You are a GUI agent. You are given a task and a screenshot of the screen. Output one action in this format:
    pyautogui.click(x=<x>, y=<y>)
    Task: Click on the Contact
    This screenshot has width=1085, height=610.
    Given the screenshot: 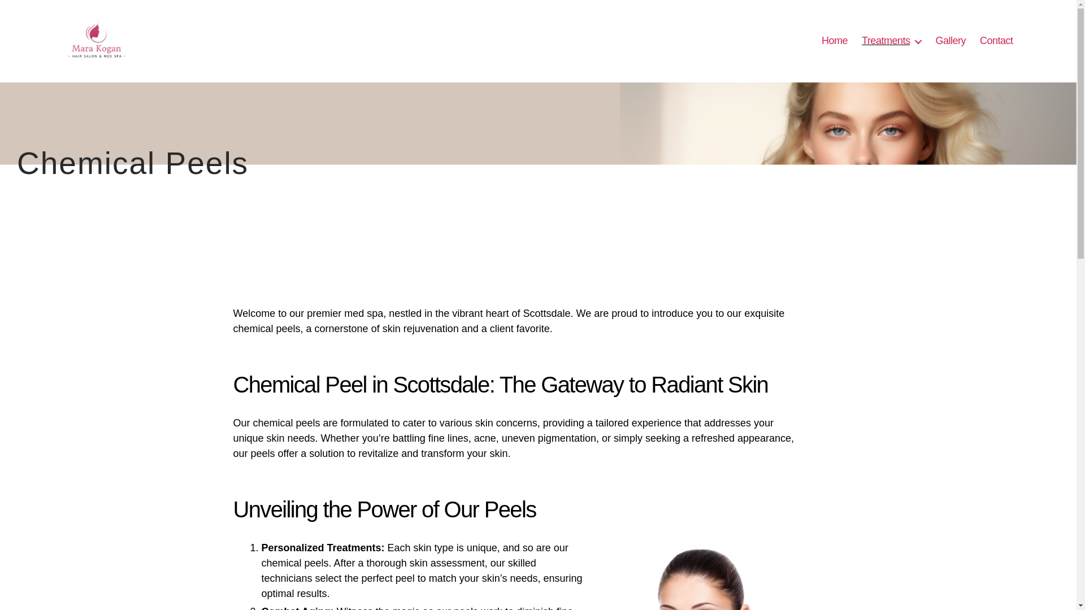 What is the action you would take?
    pyautogui.click(x=996, y=41)
    